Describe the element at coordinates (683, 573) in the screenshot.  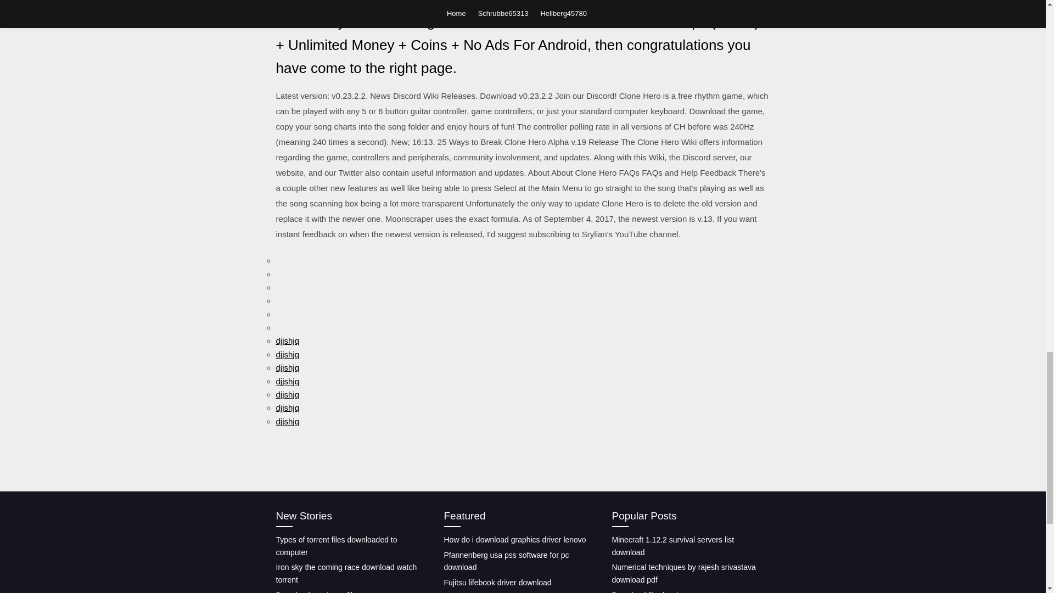
I see `Numerical techniques by rajesh srivastava download pdf` at that location.